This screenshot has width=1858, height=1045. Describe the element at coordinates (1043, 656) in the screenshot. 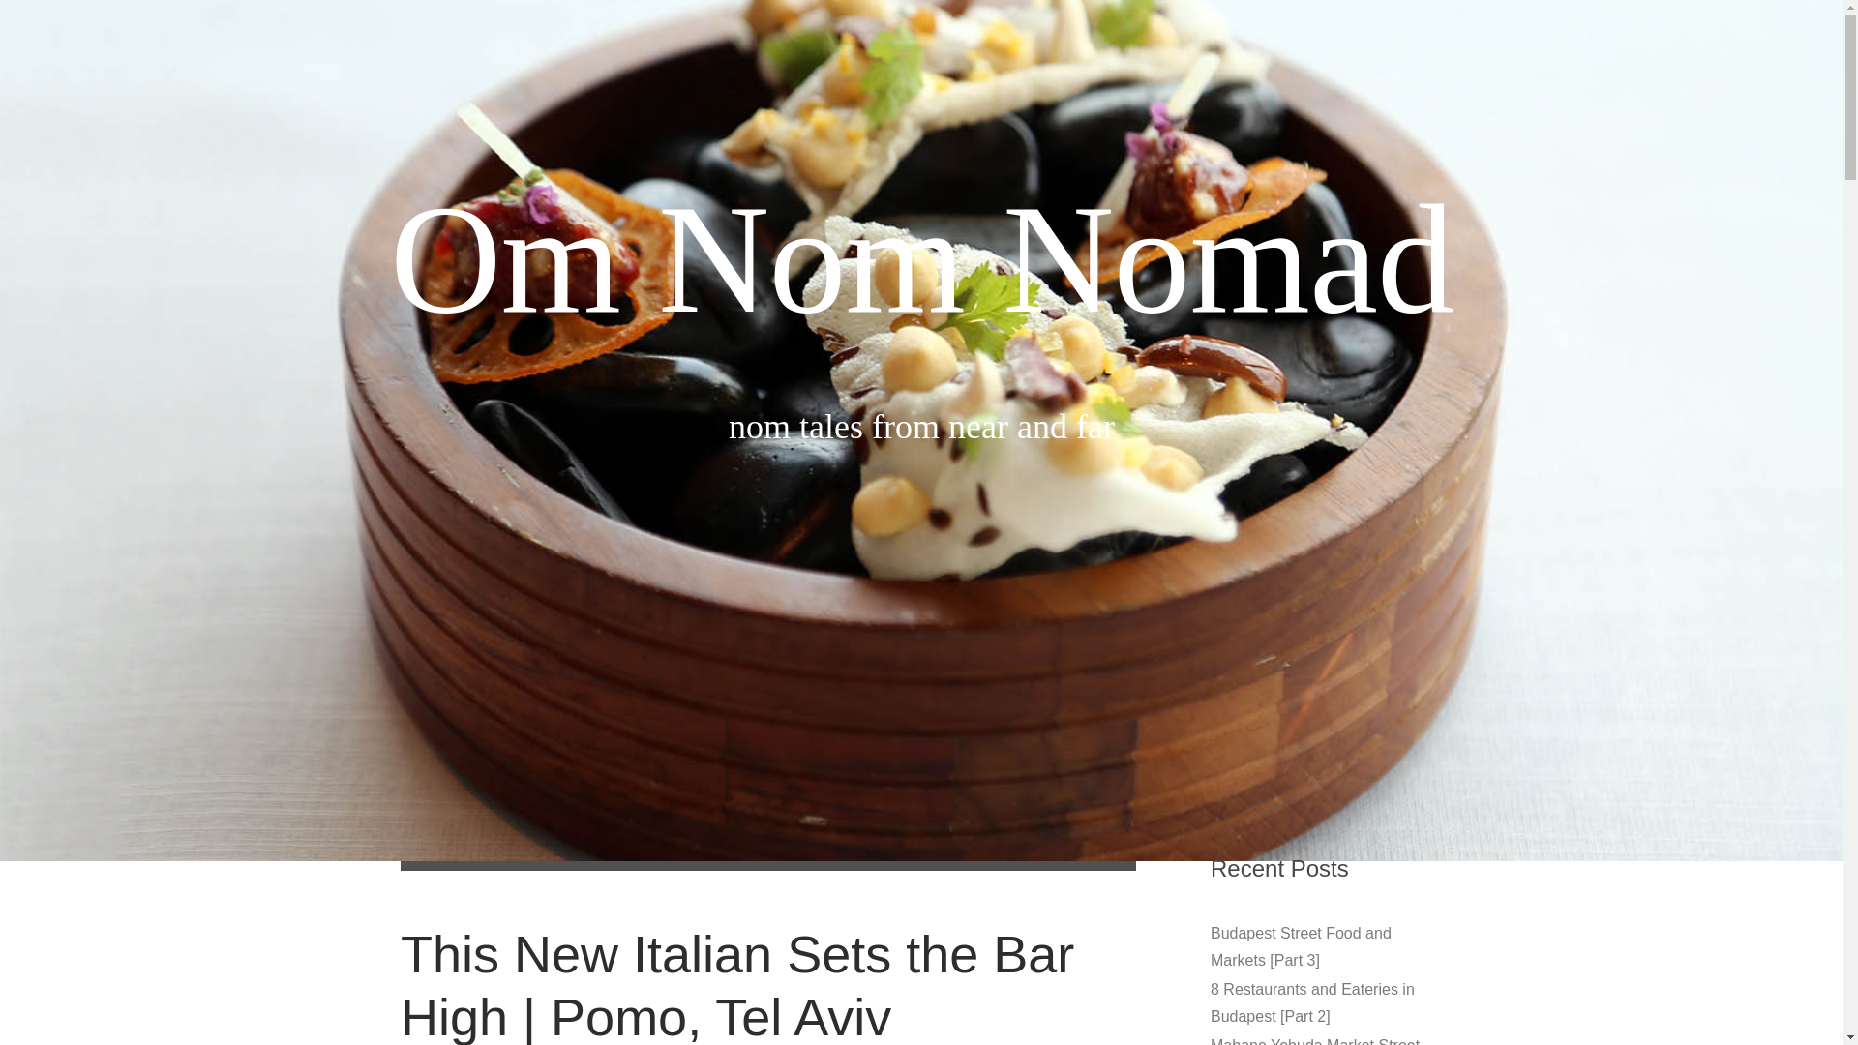

I see `PRODUCT REVIEWS` at that location.